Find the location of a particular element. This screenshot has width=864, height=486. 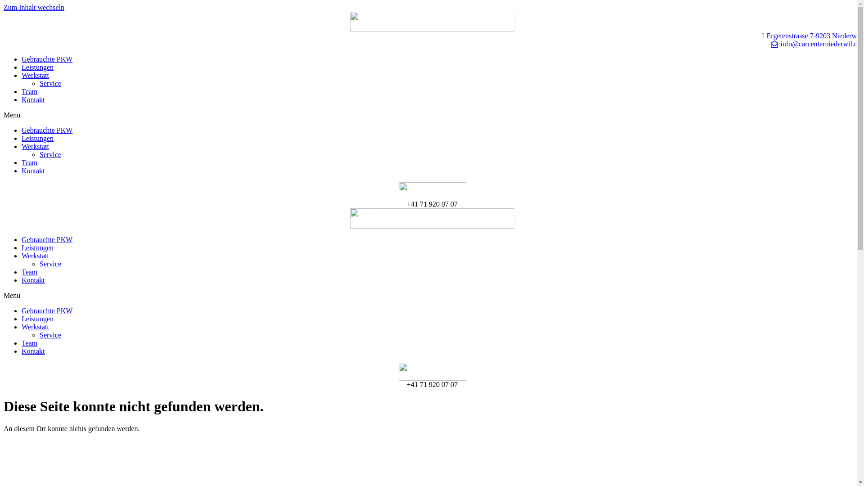

Ergetenstrasse 7-9203 Niederwil is located at coordinates (432, 36).